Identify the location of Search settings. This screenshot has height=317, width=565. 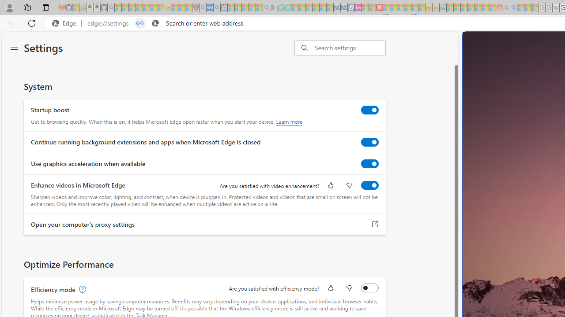
(350, 48).